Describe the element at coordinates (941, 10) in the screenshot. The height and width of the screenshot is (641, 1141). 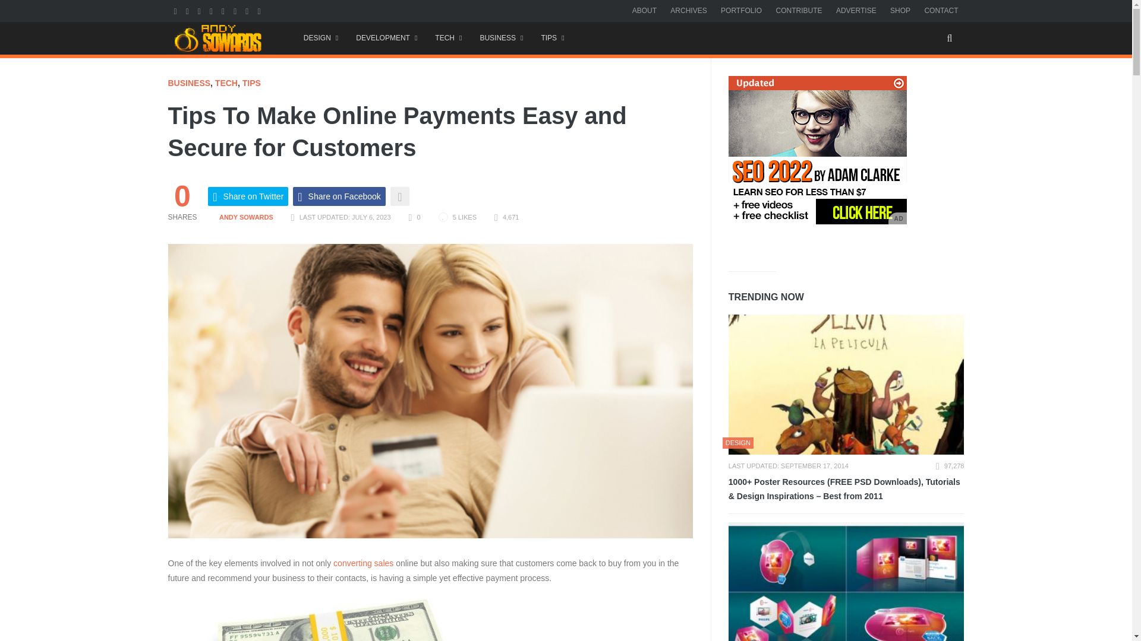
I see `CONTACT` at that location.